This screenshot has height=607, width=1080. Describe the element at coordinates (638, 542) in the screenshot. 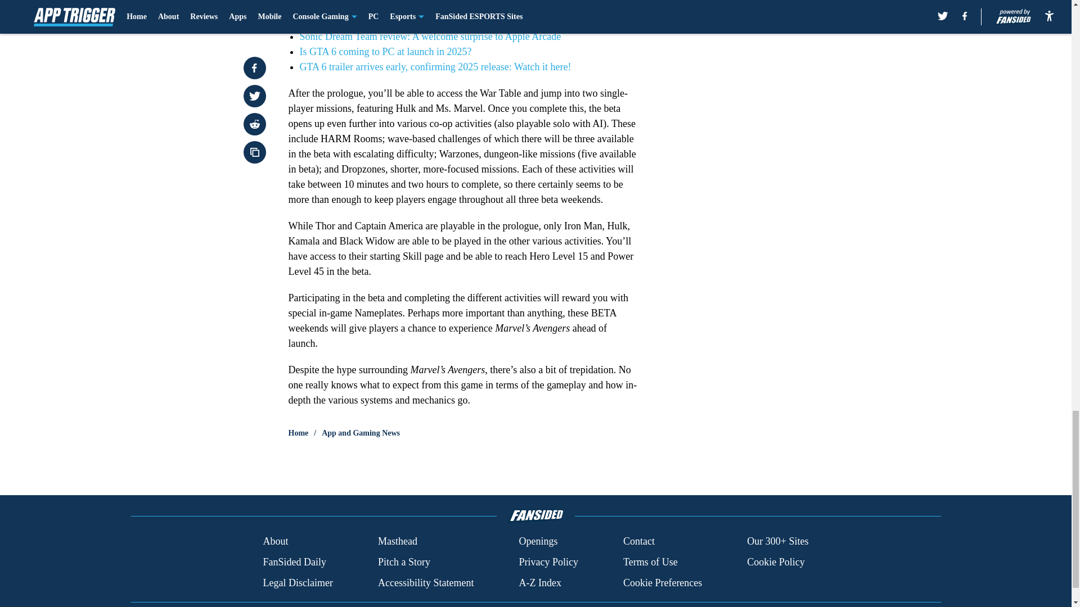

I see `Contact` at that location.